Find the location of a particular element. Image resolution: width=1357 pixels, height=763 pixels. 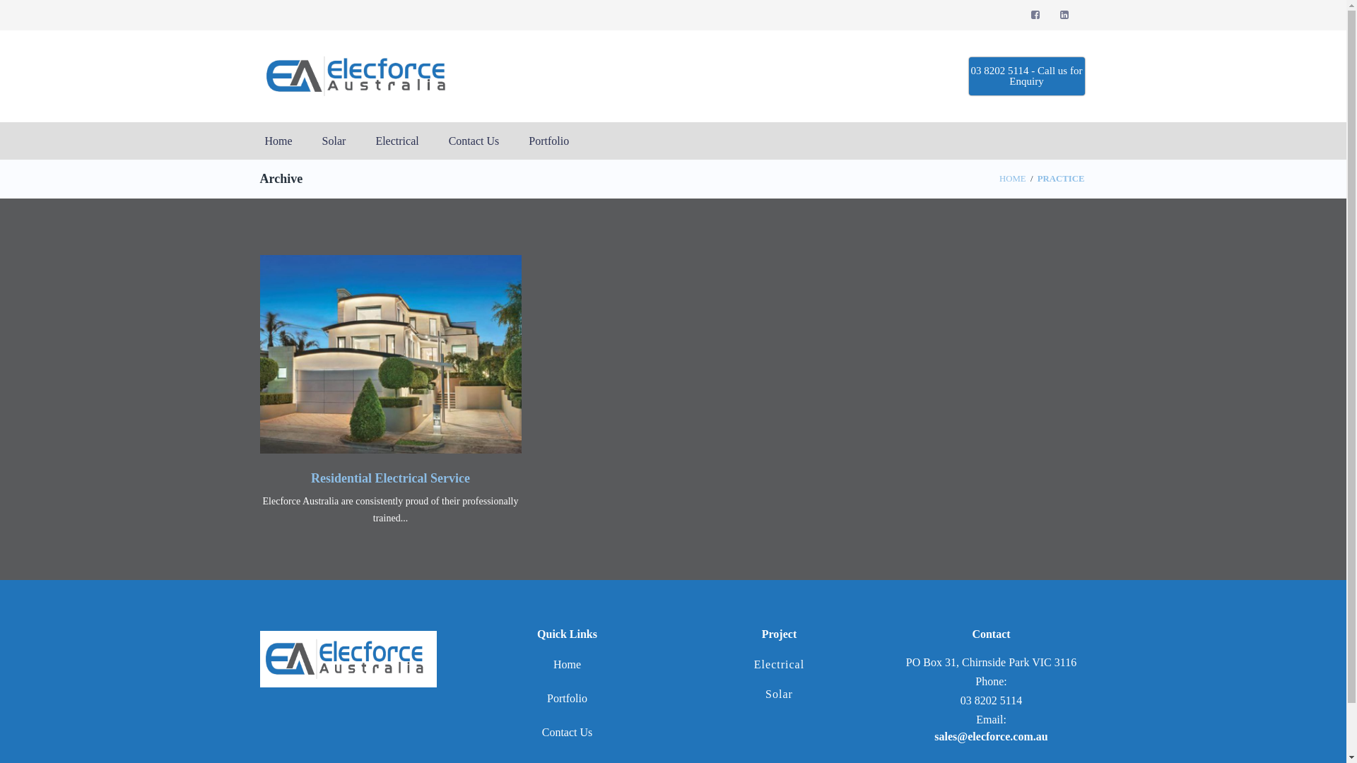

  is located at coordinates (1036, 16).